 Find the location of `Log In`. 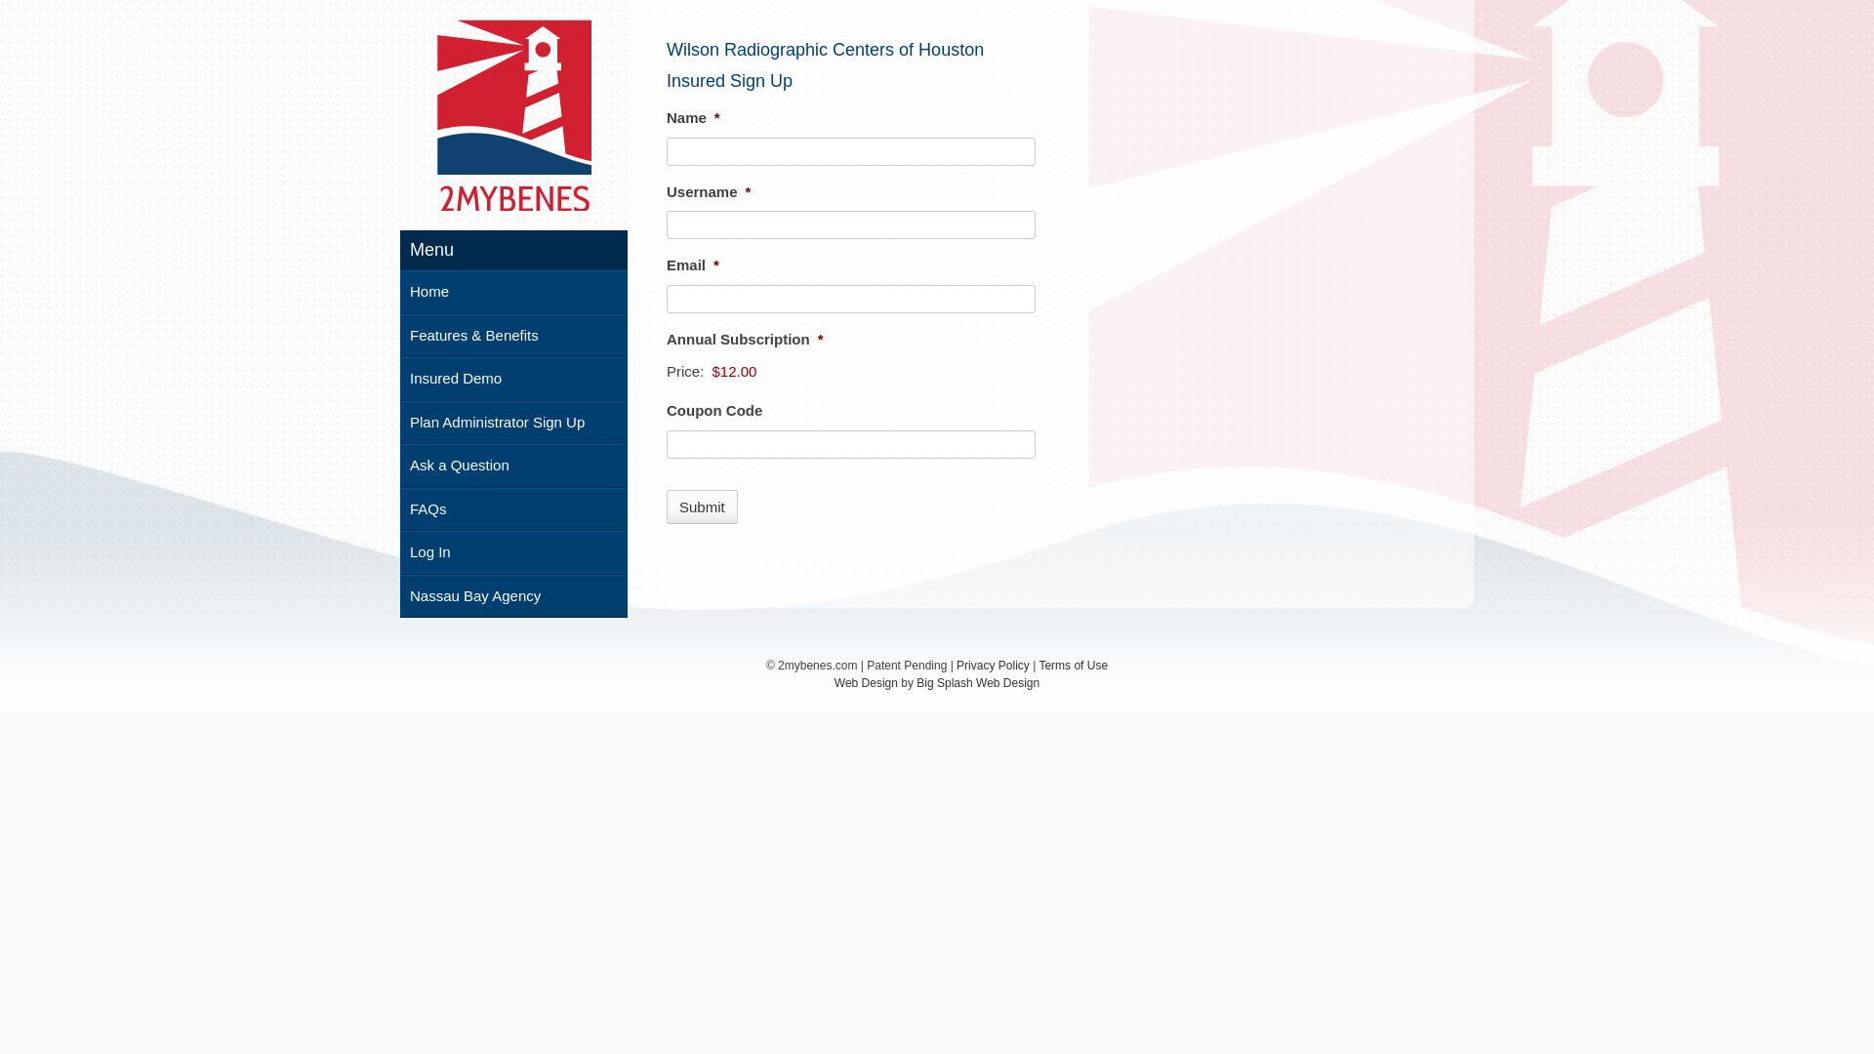

Log In is located at coordinates (513, 552).